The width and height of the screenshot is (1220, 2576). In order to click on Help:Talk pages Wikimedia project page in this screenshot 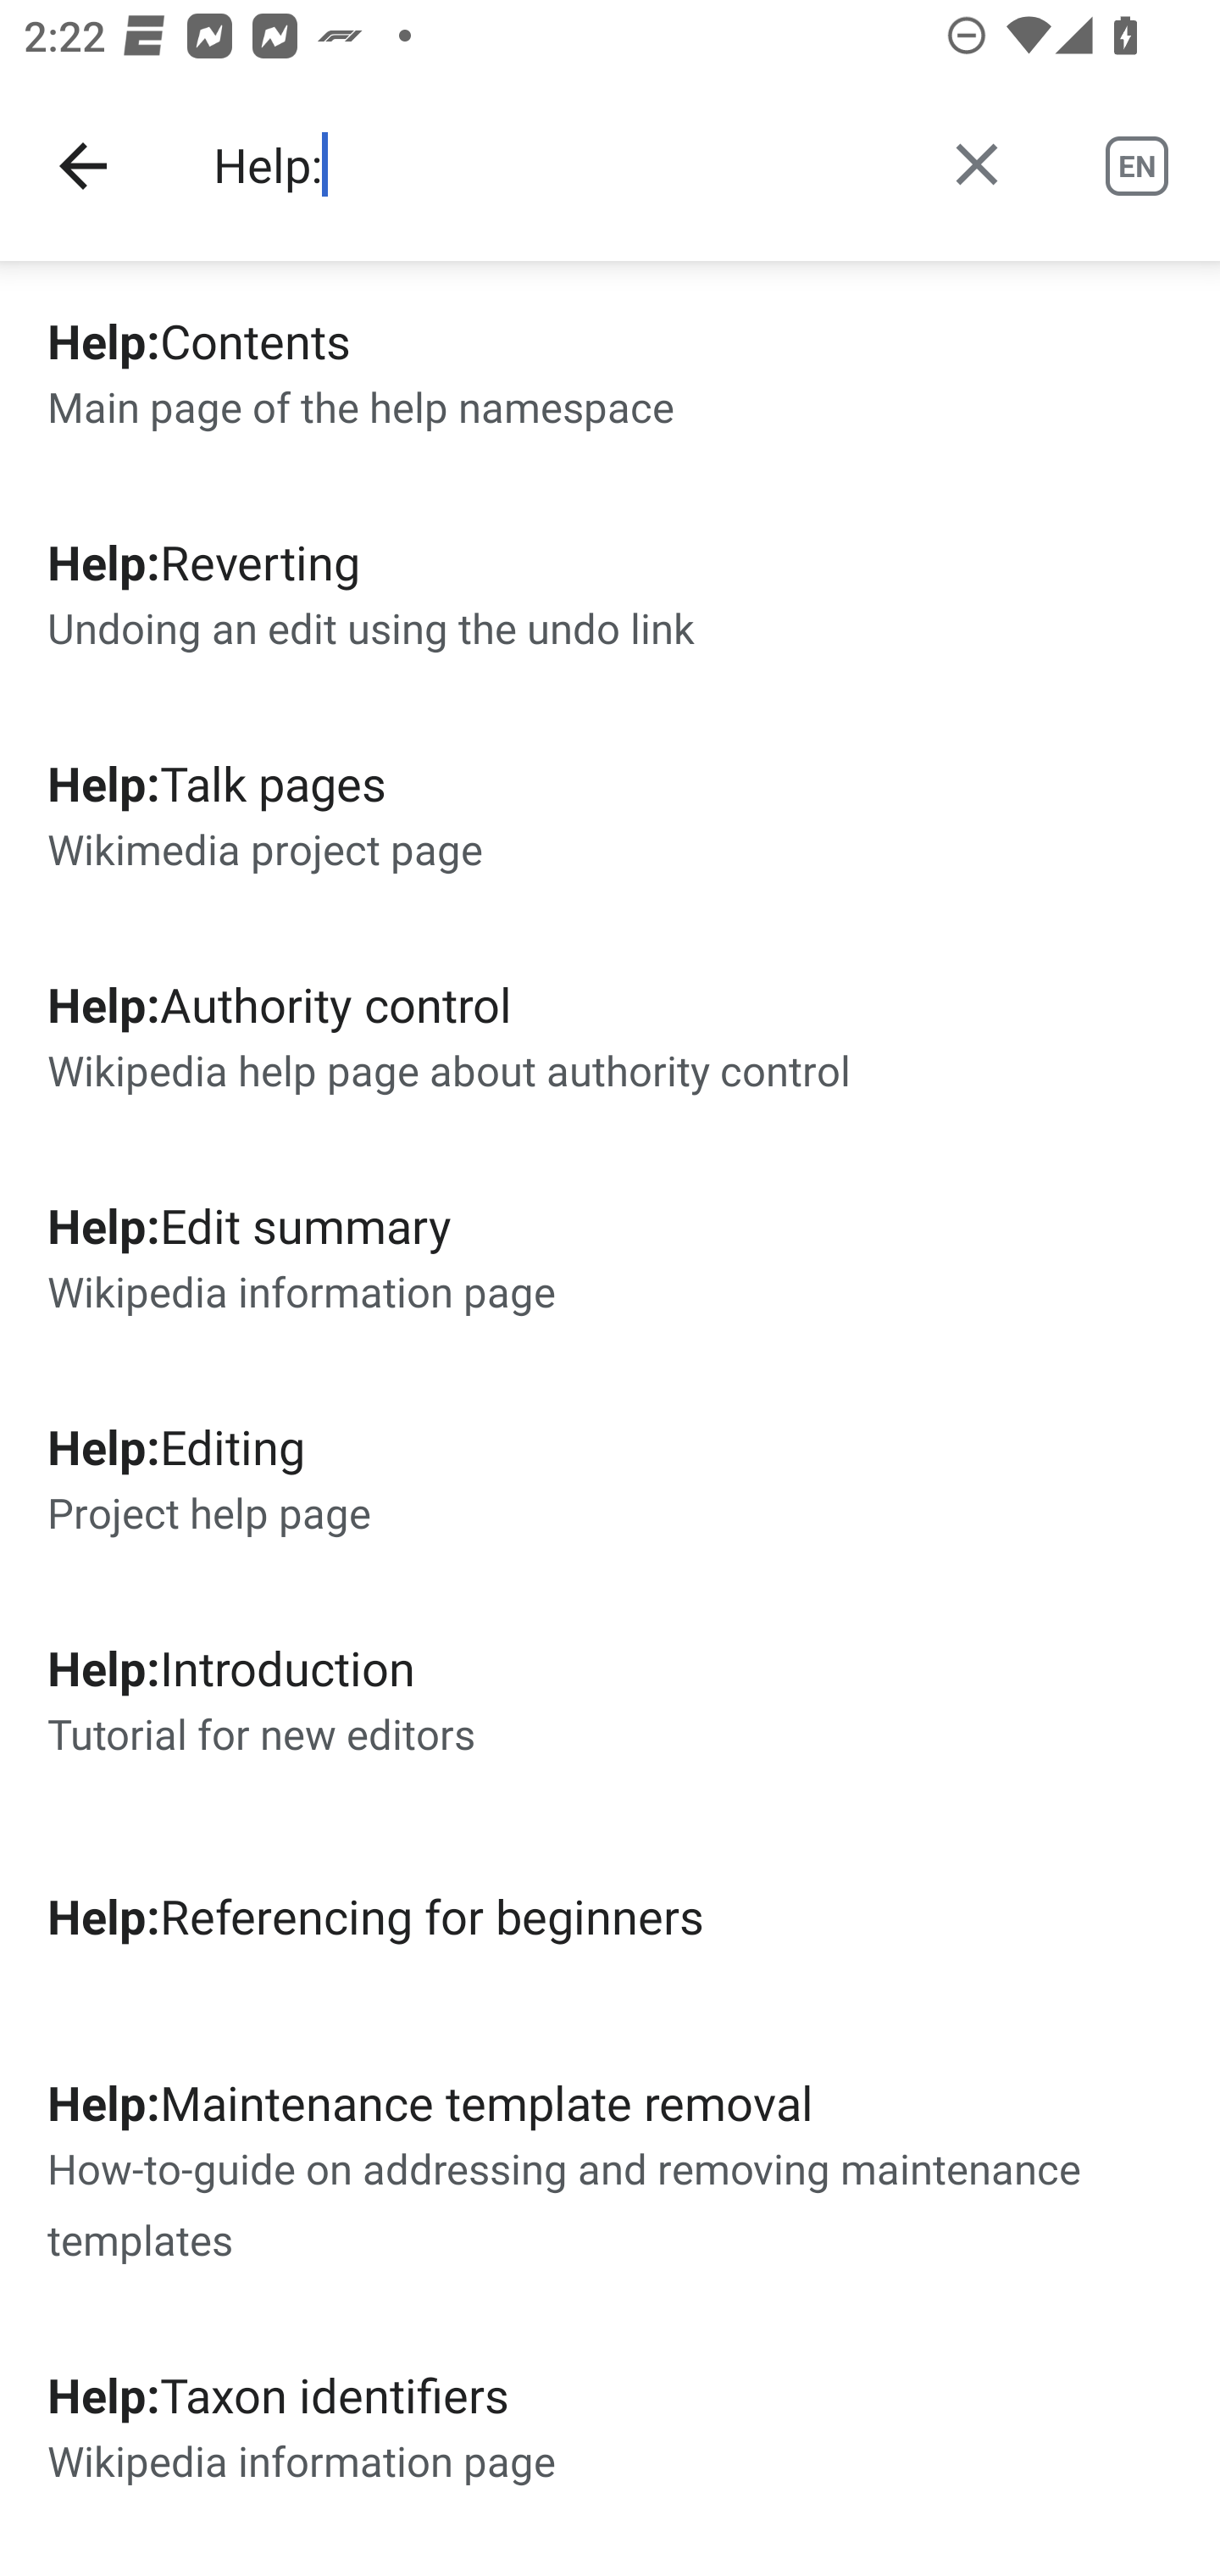, I will do `click(610, 813)`.